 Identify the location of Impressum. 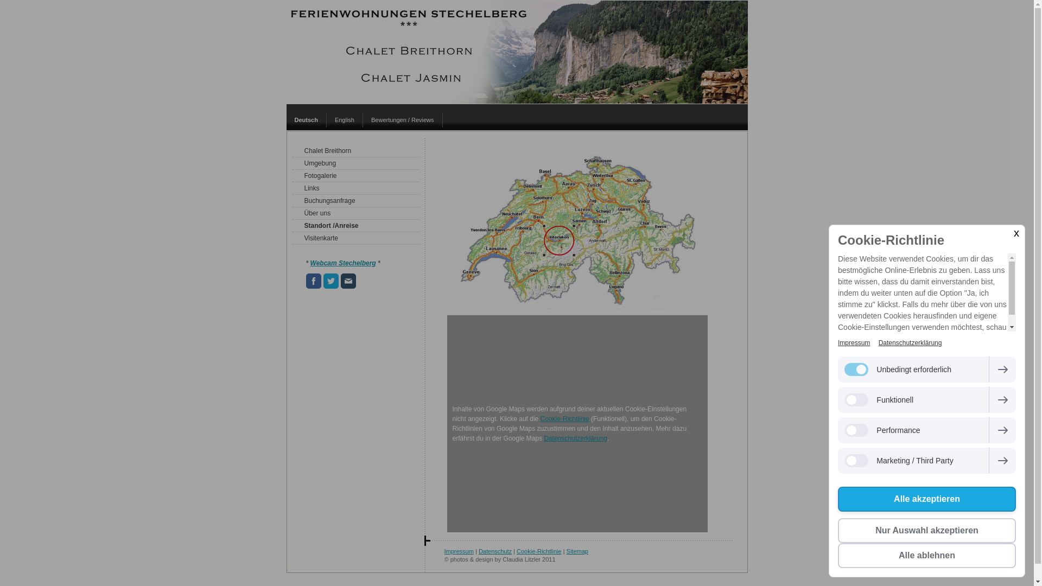
(854, 343).